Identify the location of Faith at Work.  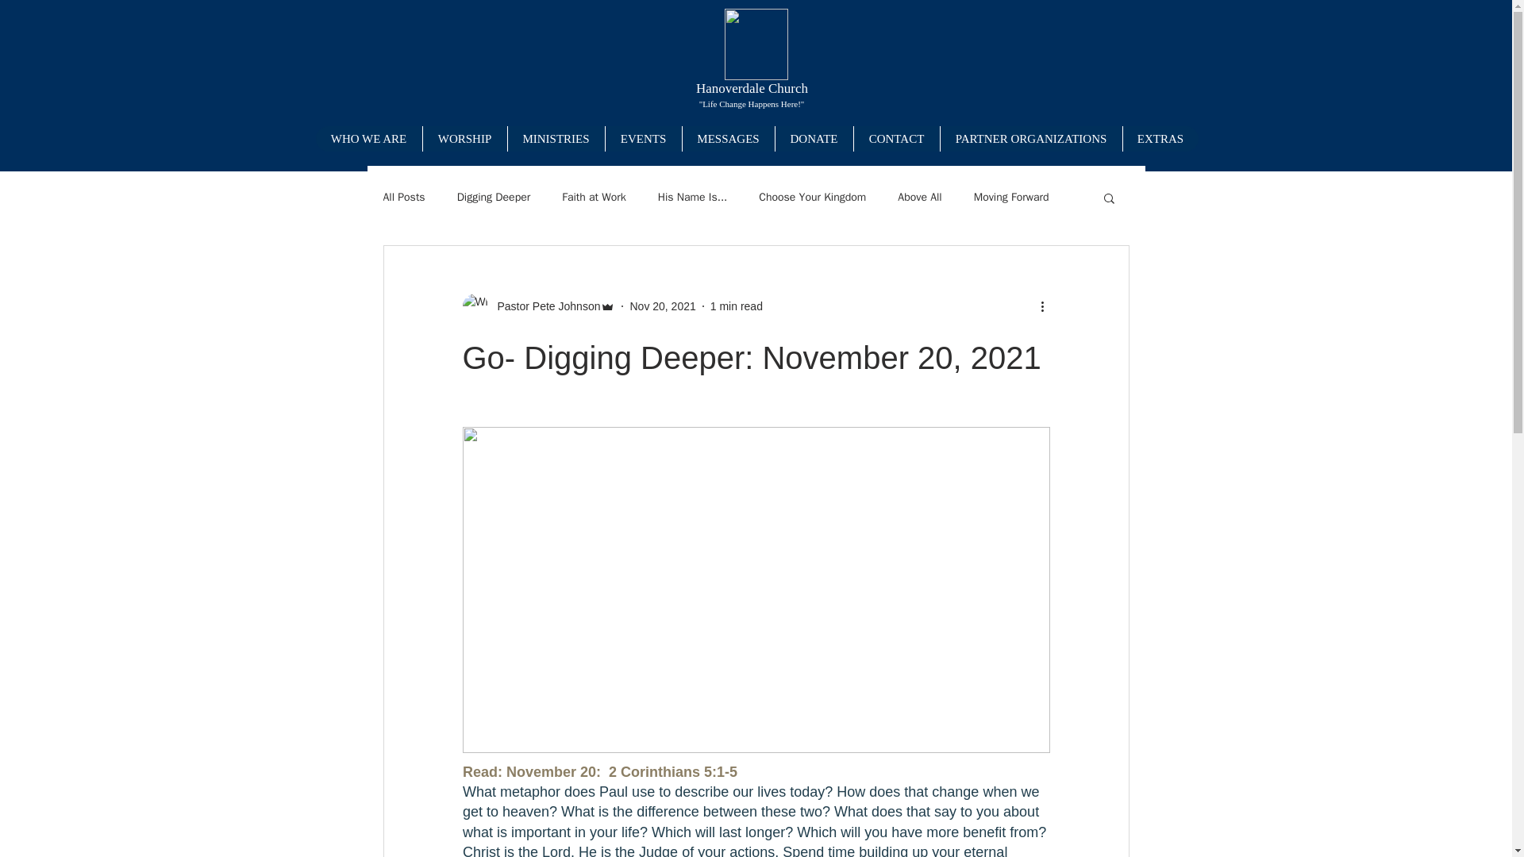
(594, 197).